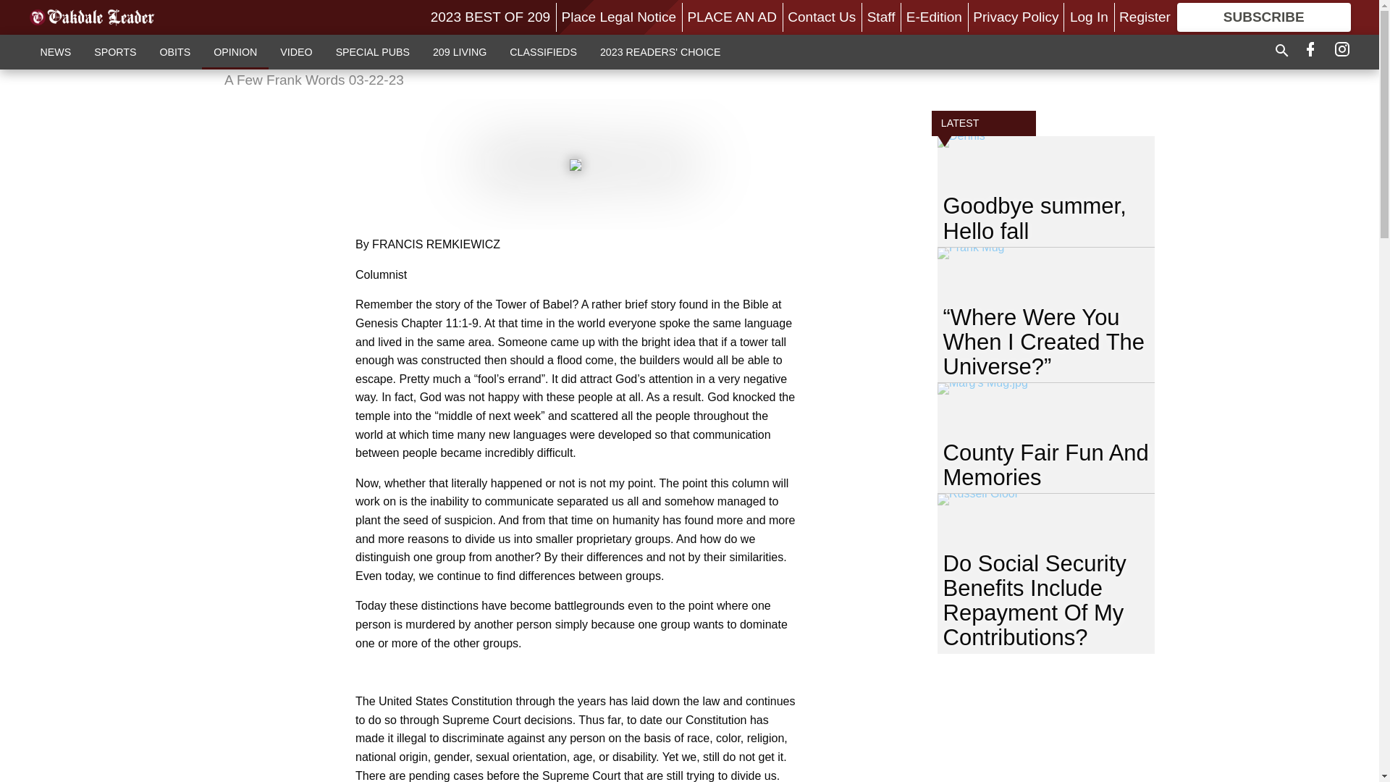 Image resolution: width=1390 pixels, height=782 pixels. I want to click on PLACE AN AD, so click(731, 17).